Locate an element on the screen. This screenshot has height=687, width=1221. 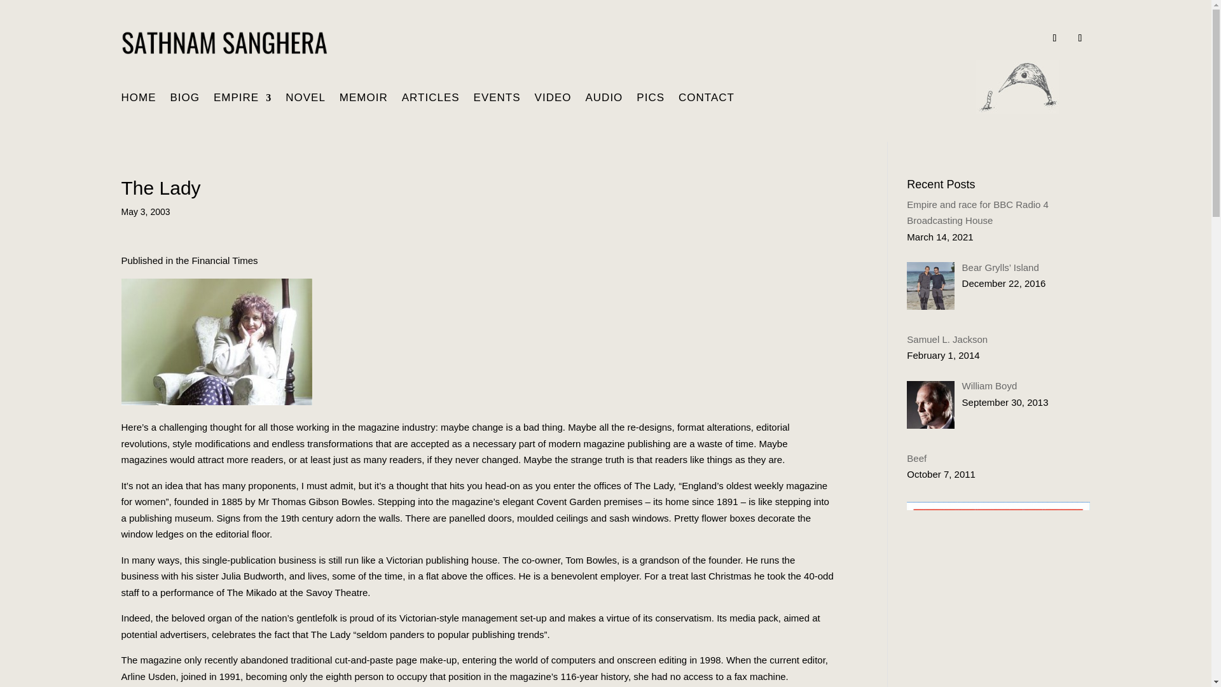
PICS is located at coordinates (650, 100).